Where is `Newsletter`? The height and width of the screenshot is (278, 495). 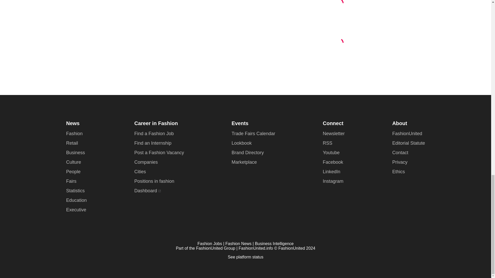 Newsletter is located at coordinates (73, 162).